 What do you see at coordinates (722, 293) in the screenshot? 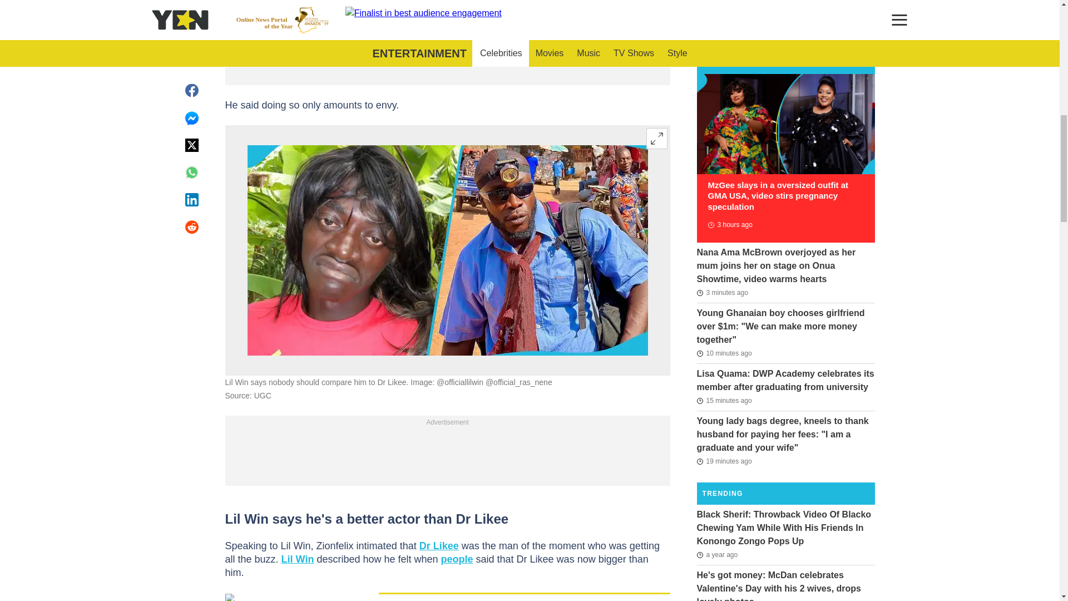
I see `2024-08-19T12:07:53Z` at bounding box center [722, 293].